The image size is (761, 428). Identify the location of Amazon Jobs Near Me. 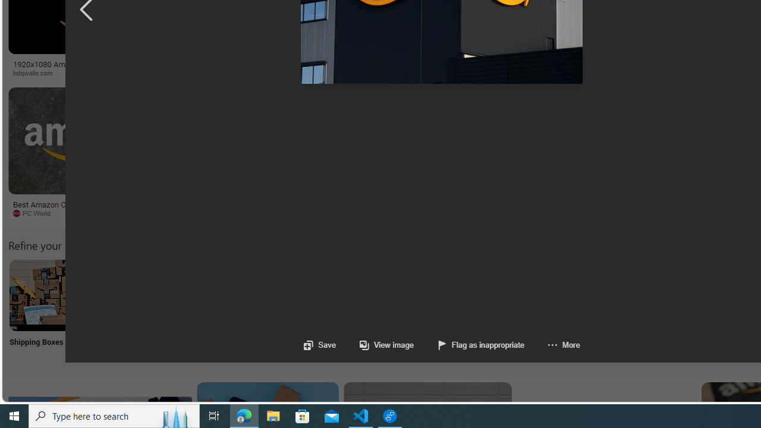
(359, 295).